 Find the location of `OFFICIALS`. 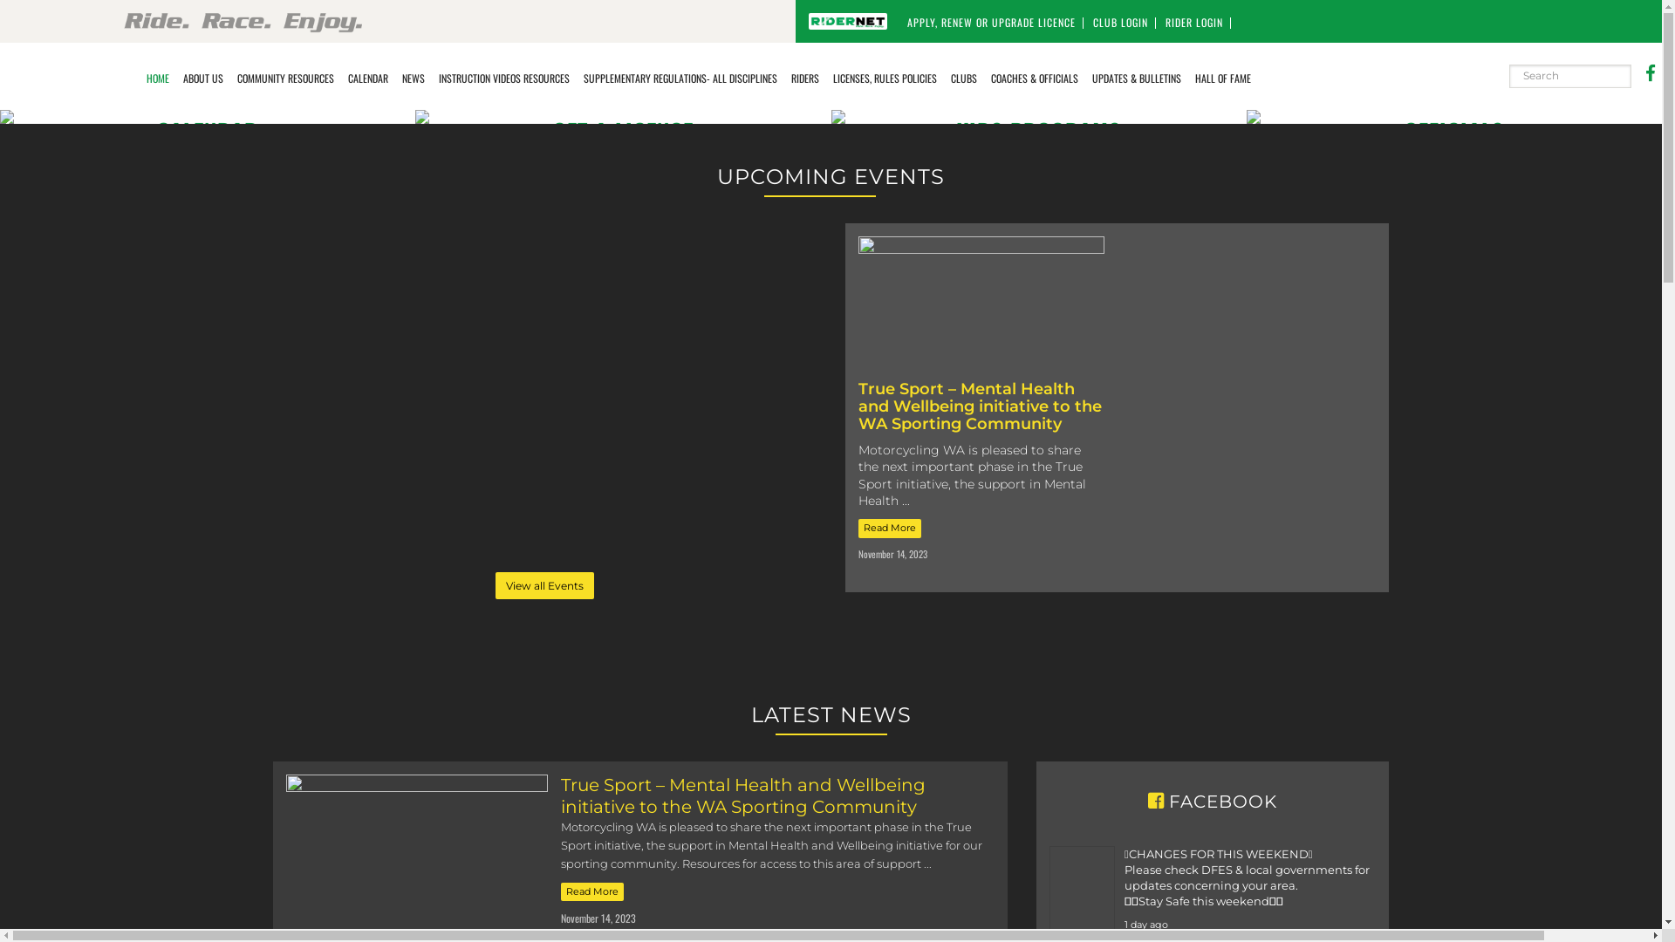

OFFICIALS is located at coordinates (1254, 116).